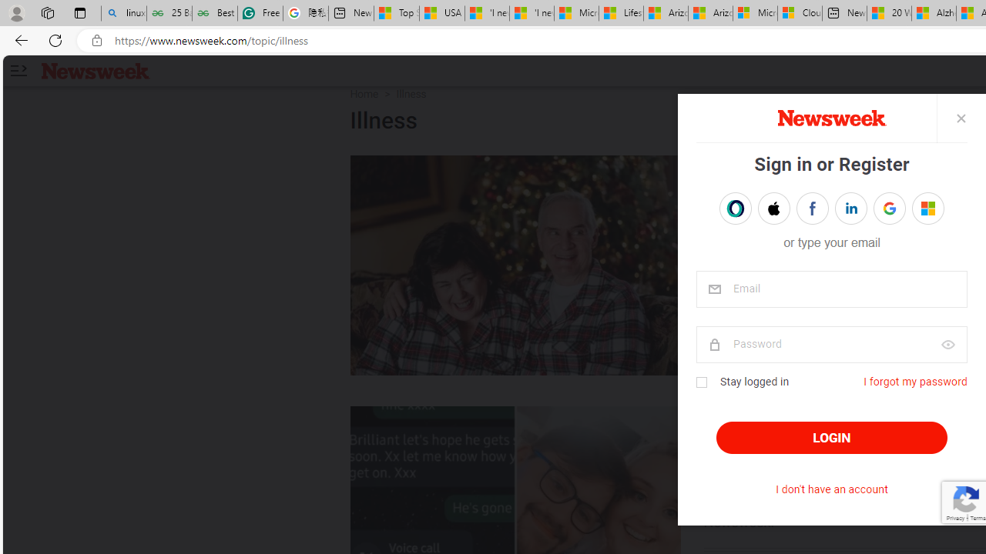 The image size is (986, 554). Describe the element at coordinates (812, 208) in the screenshot. I see `Sign in with FACEBOOK` at that location.